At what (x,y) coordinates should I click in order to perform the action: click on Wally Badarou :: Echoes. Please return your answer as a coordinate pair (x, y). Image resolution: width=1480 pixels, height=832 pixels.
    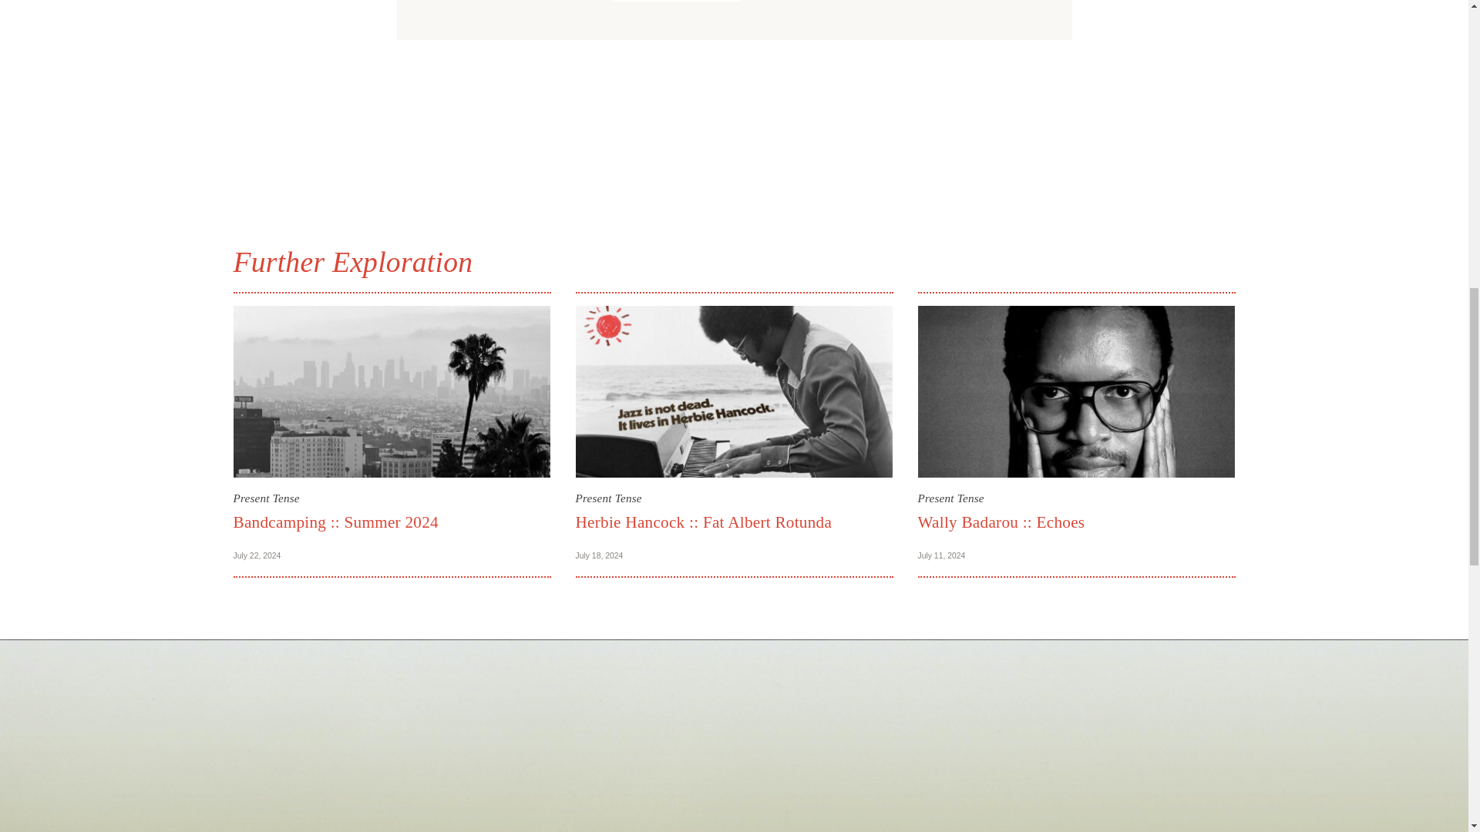
    Looking at the image, I should click on (1001, 522).